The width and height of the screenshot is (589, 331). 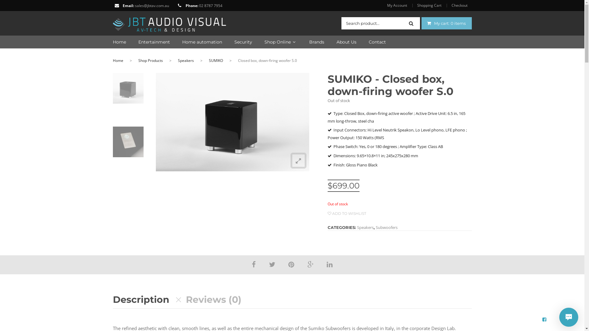 What do you see at coordinates (129, 88) in the screenshot?
I see `51BB3imu6xL._SL1400_` at bounding box center [129, 88].